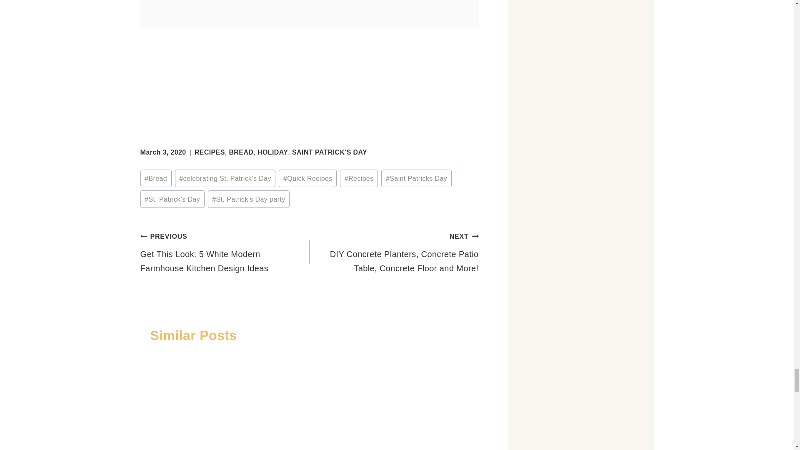  Describe the element at coordinates (155, 178) in the screenshot. I see `Bread` at that location.